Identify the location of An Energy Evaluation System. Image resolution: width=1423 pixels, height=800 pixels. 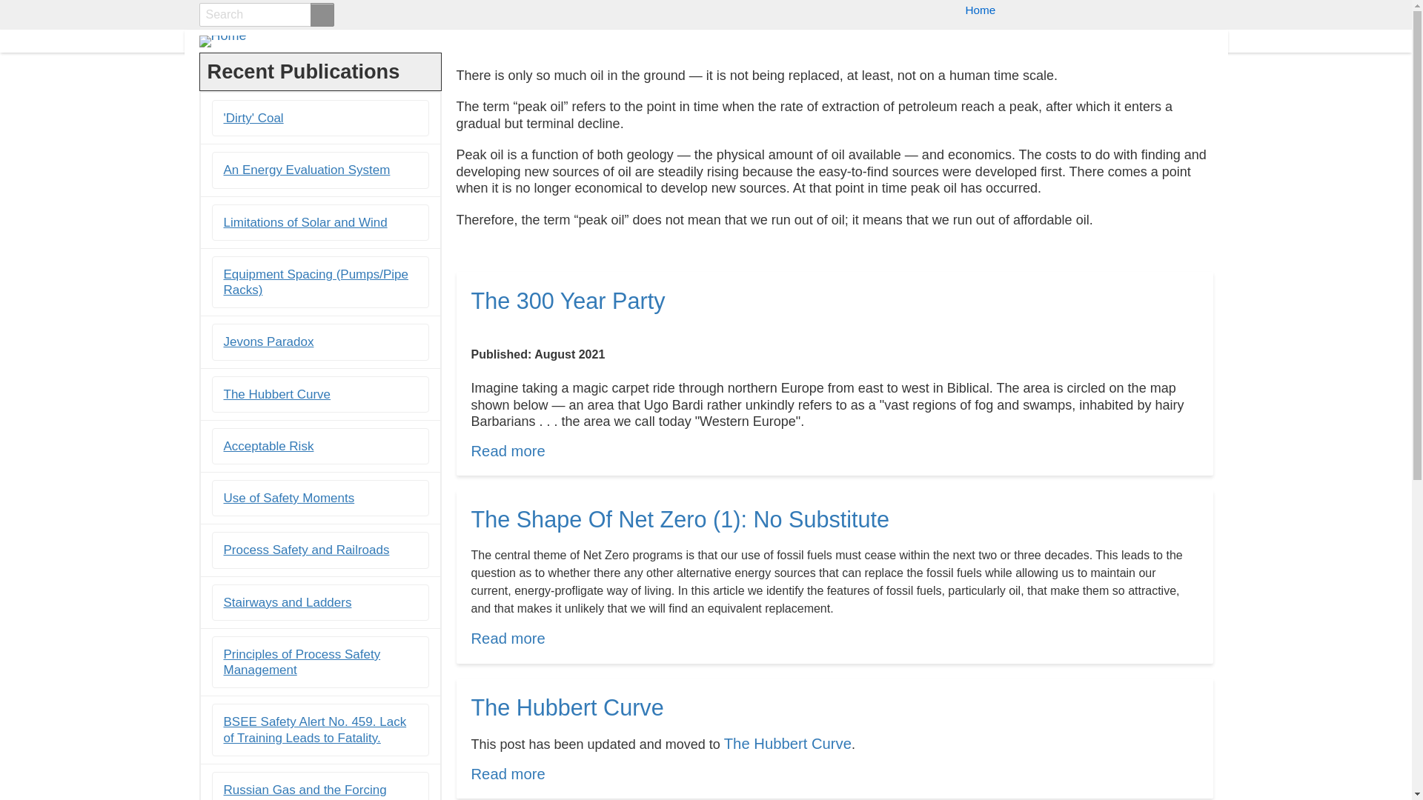
(277, 394).